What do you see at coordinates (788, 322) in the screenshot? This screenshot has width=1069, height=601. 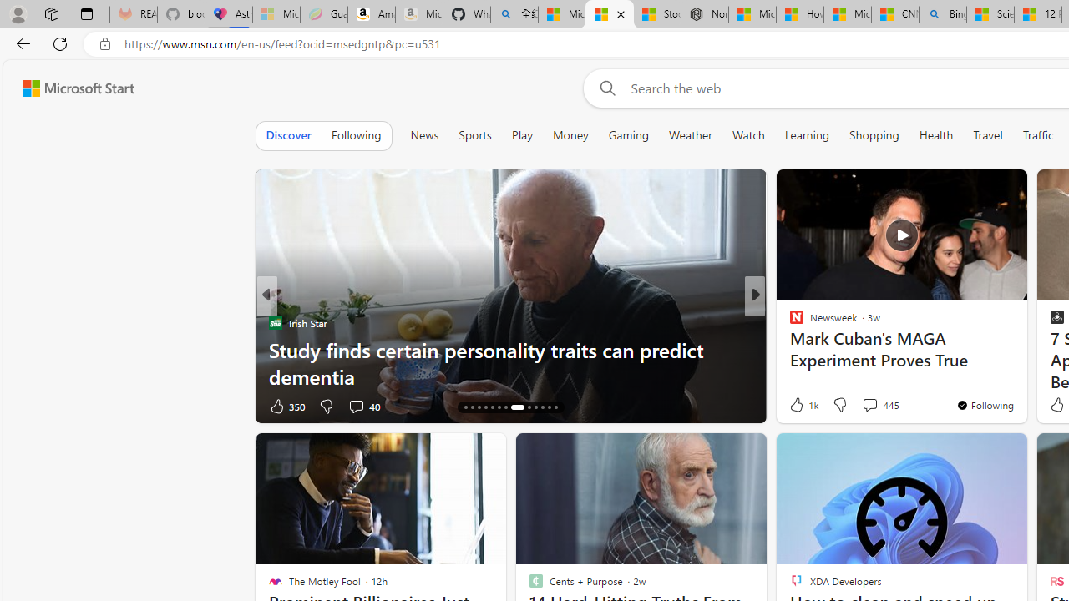 I see `Newsweek` at bounding box center [788, 322].